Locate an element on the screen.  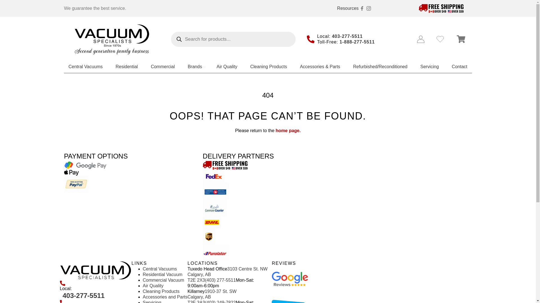
Brands is located at coordinates (195, 66).